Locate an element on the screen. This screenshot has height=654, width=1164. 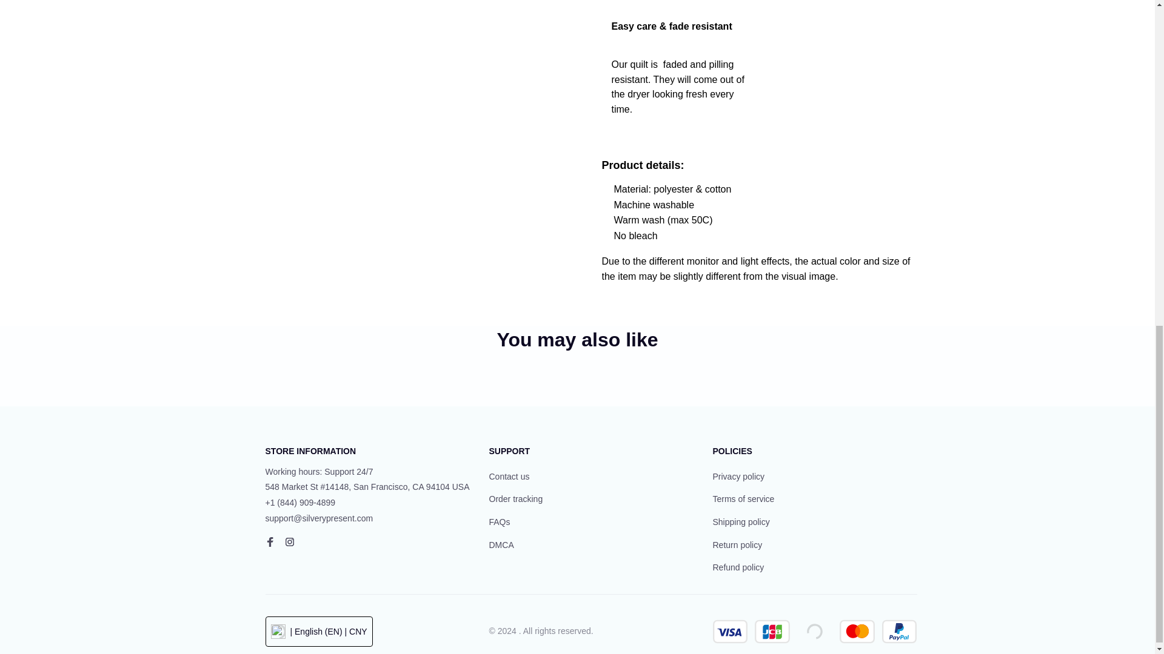
FAQs is located at coordinates (499, 522).